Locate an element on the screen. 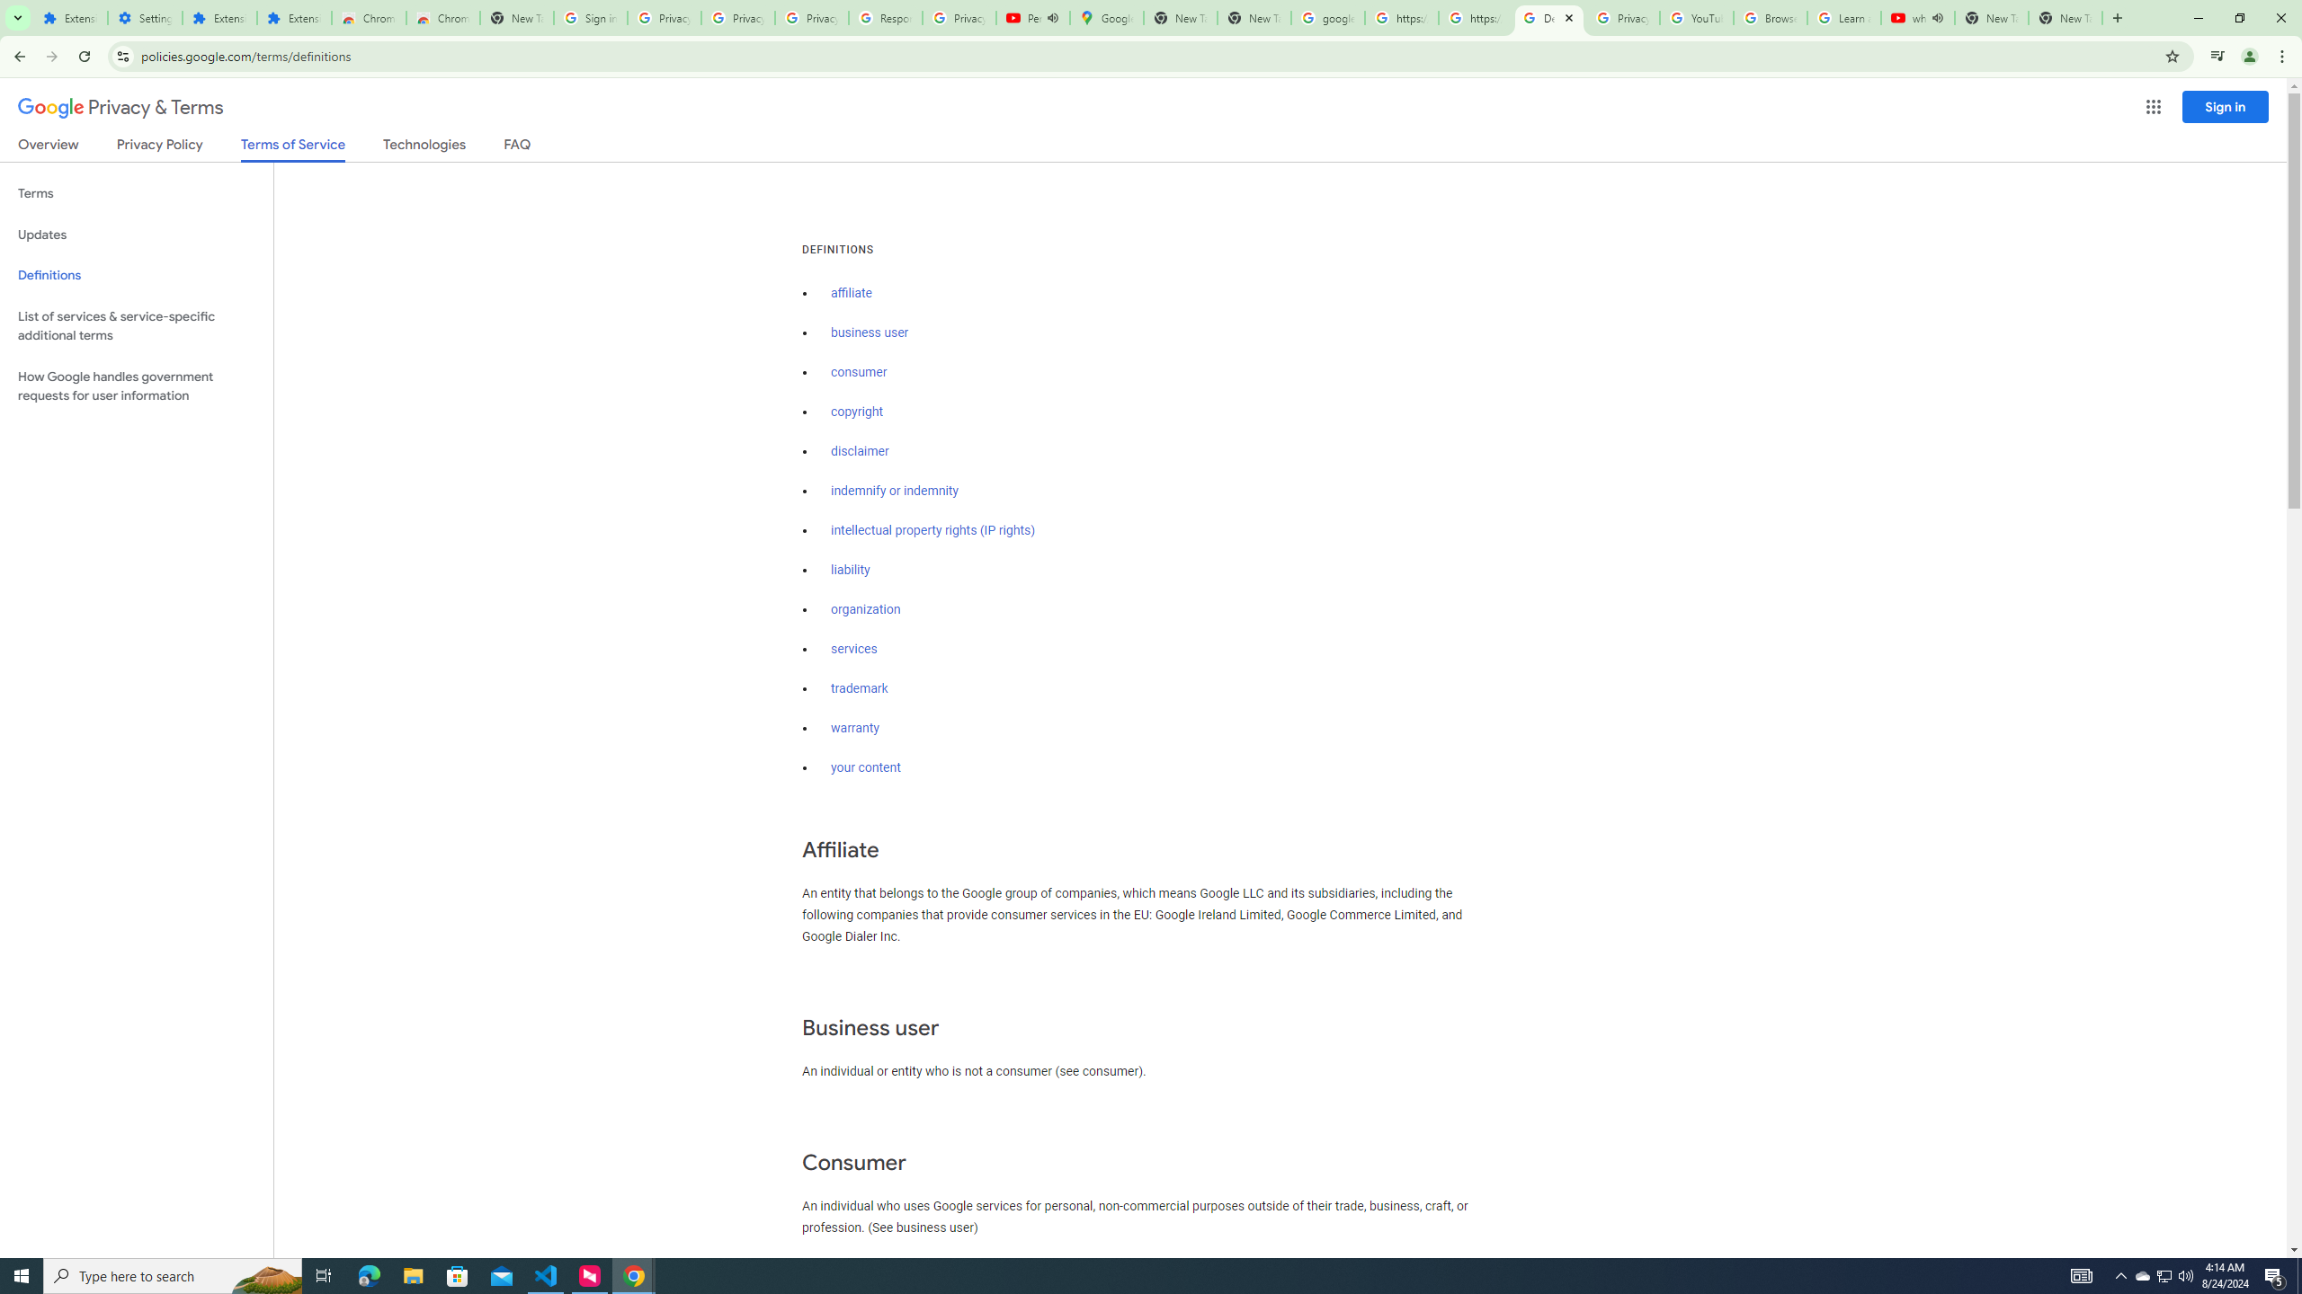 The width and height of the screenshot is (2302, 1294). Browse Chrome as a guest - Computer - Google Chrome Help is located at coordinates (1771, 18).